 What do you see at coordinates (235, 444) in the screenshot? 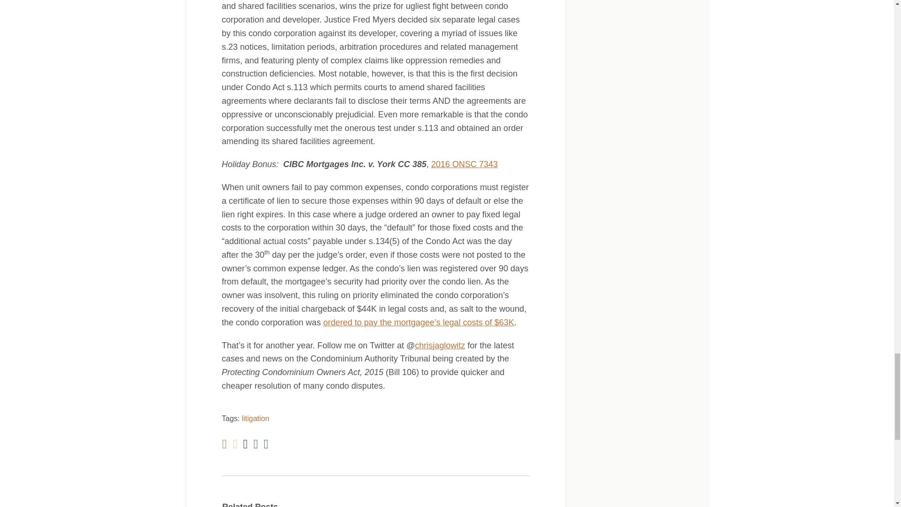
I see `Email this post` at bounding box center [235, 444].